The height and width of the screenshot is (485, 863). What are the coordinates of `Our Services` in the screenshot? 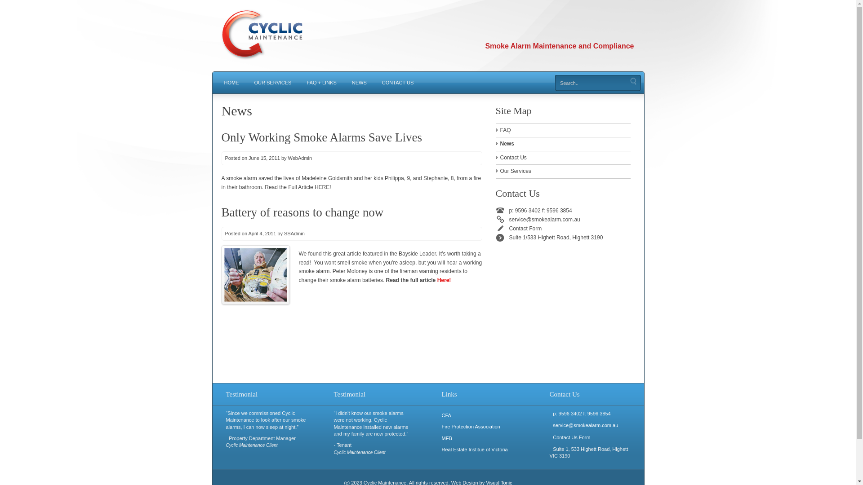 It's located at (565, 172).